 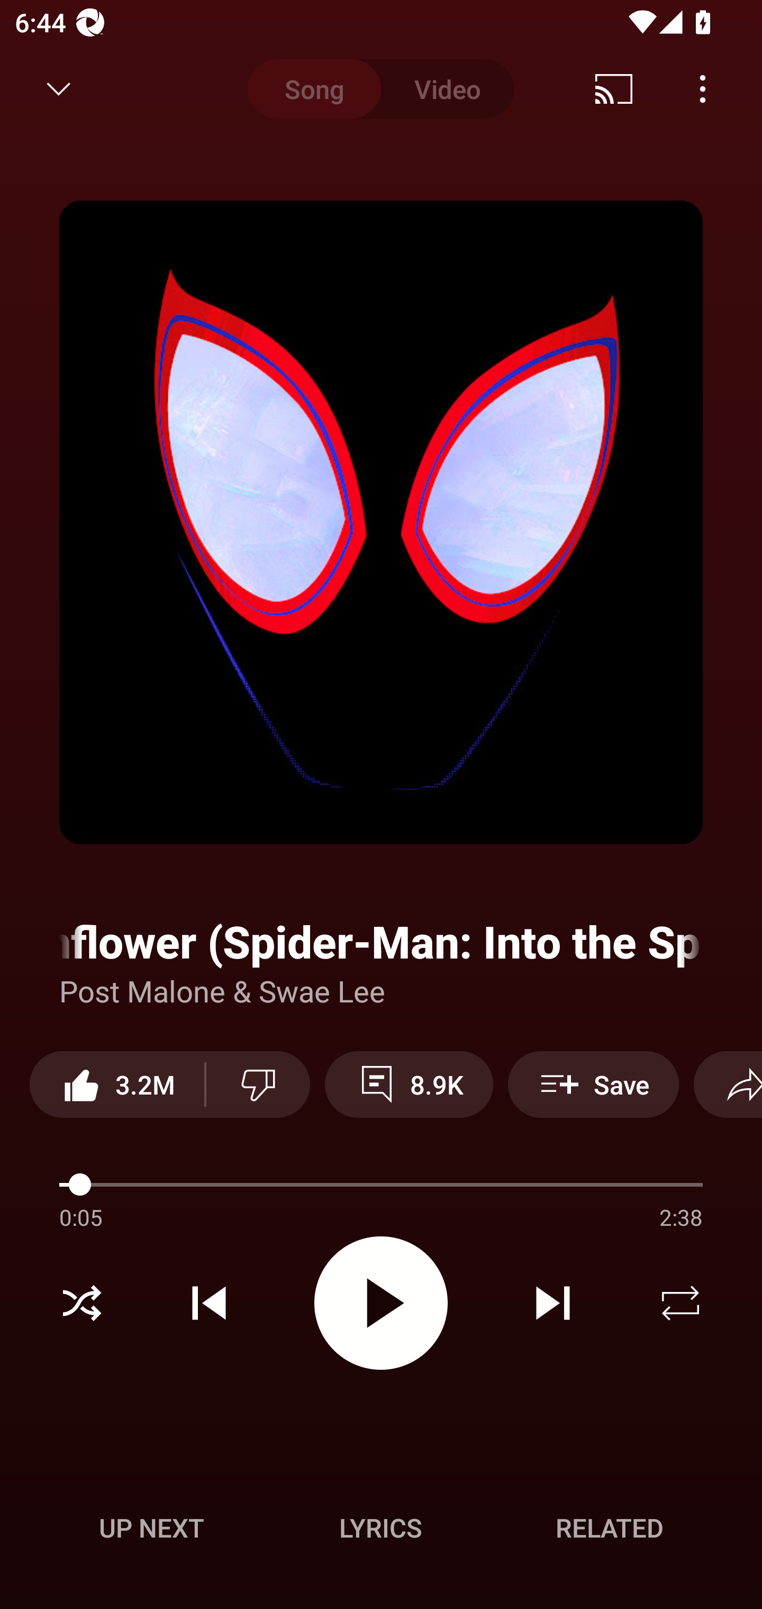 I want to click on Previous track, so click(x=209, y=1303).